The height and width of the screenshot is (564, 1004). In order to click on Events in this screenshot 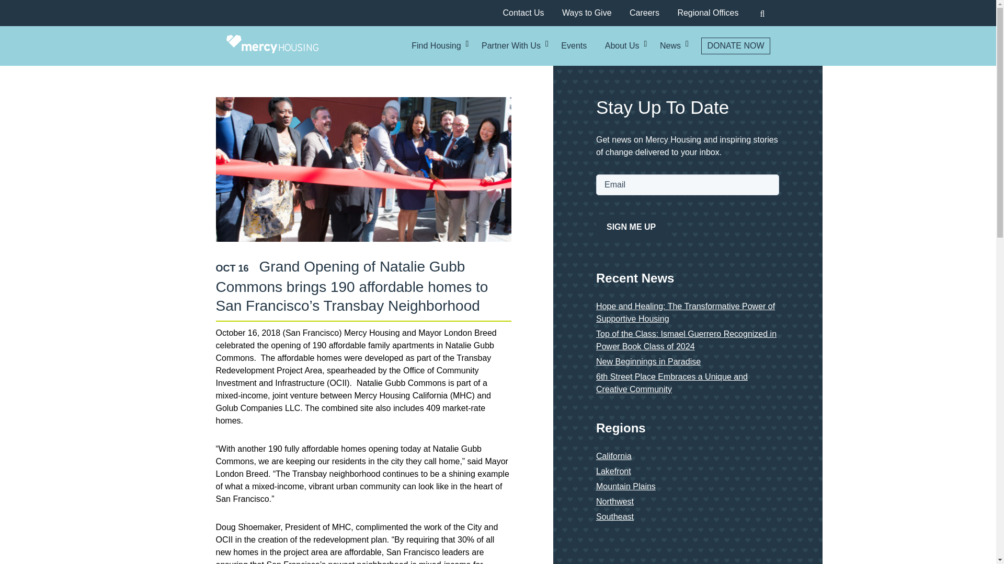, I will do `click(574, 46)`.